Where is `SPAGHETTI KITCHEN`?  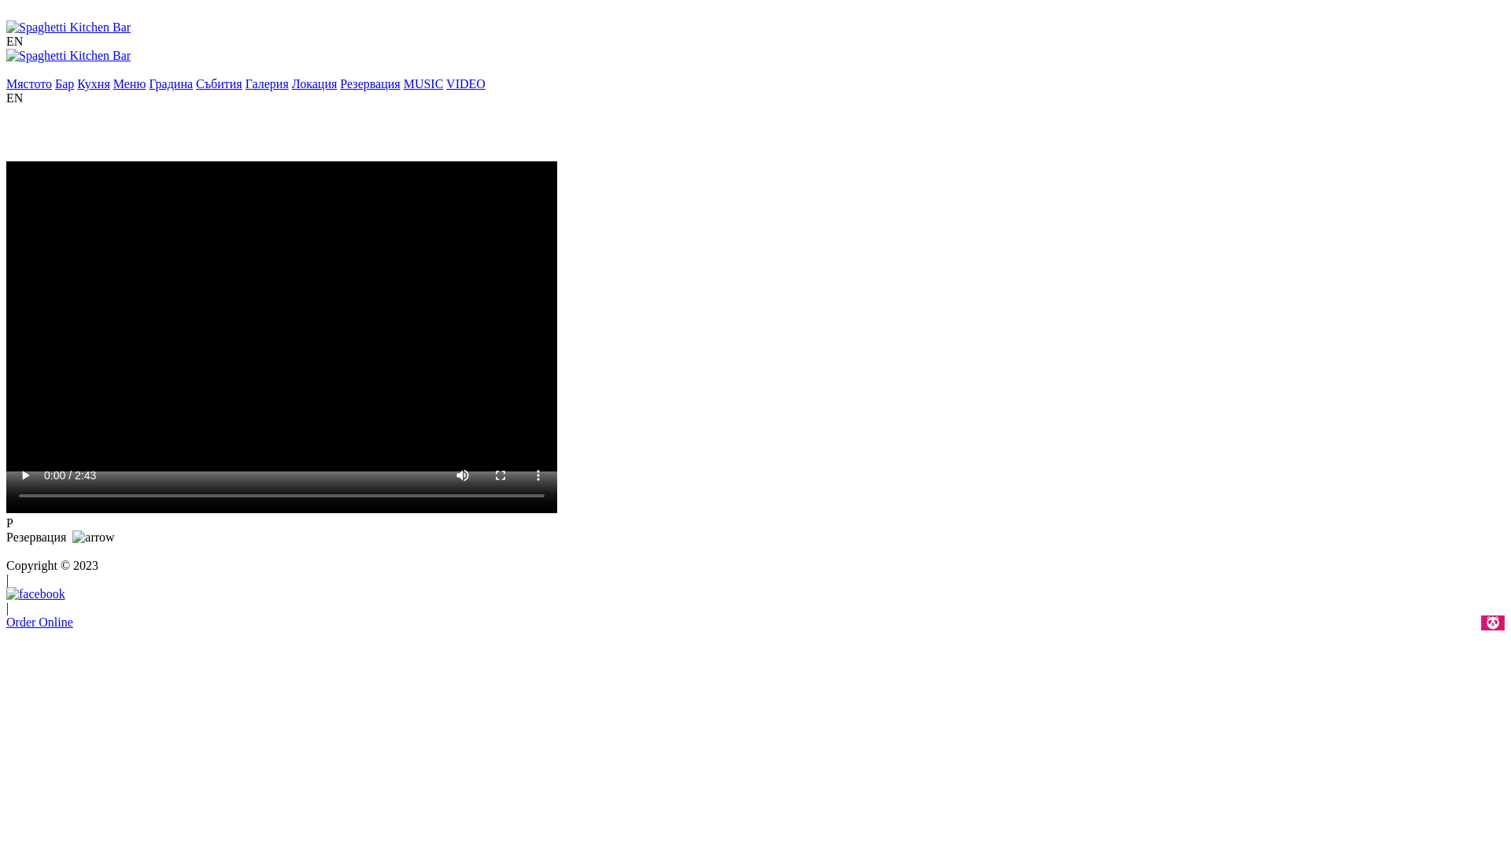
SPAGHETTI KITCHEN is located at coordinates (69, 551).